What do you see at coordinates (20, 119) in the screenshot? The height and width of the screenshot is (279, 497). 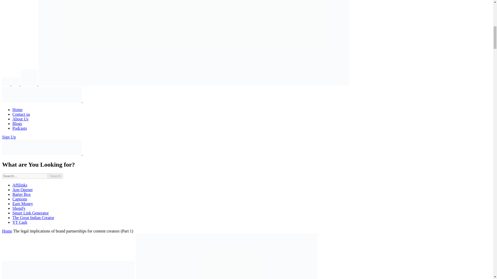 I see `About Us` at bounding box center [20, 119].